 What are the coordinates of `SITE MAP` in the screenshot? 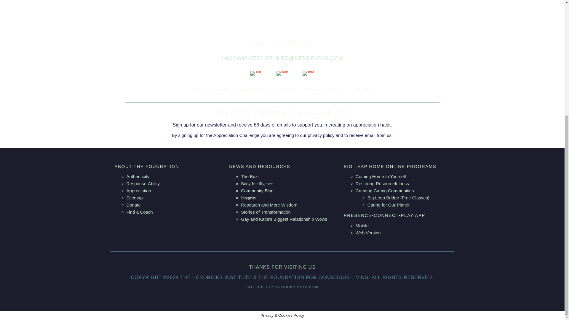 It's located at (361, 89).